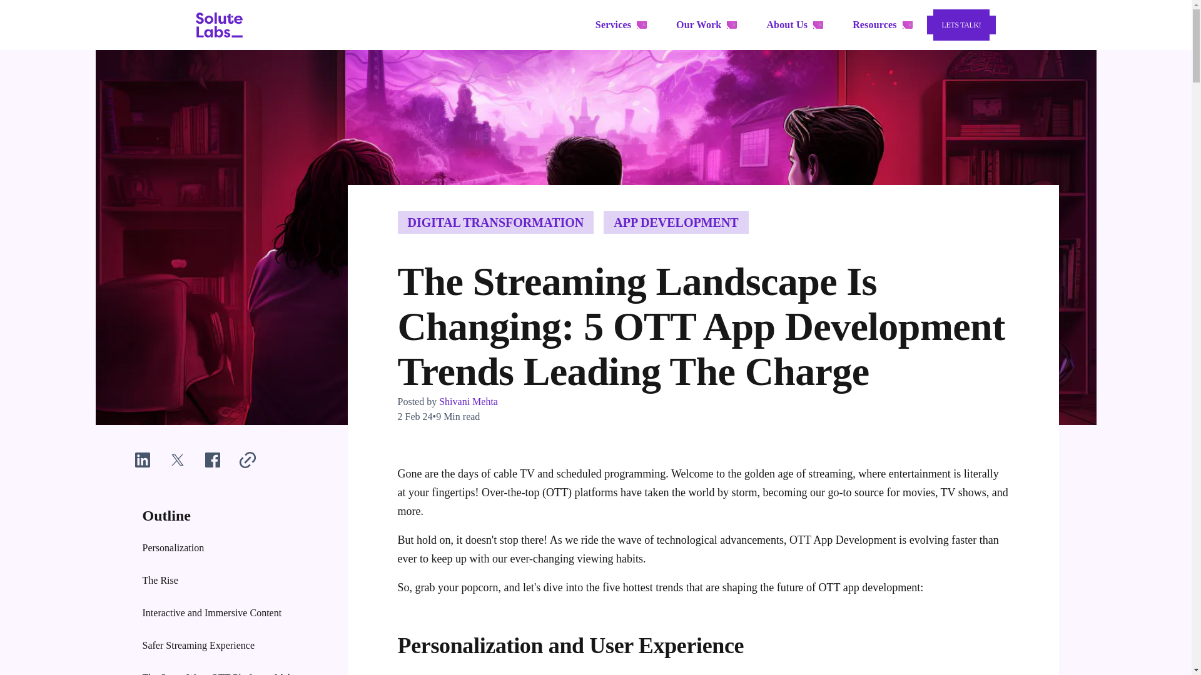  What do you see at coordinates (228, 646) in the screenshot?
I see `Safer Streaming Experience` at bounding box center [228, 646].